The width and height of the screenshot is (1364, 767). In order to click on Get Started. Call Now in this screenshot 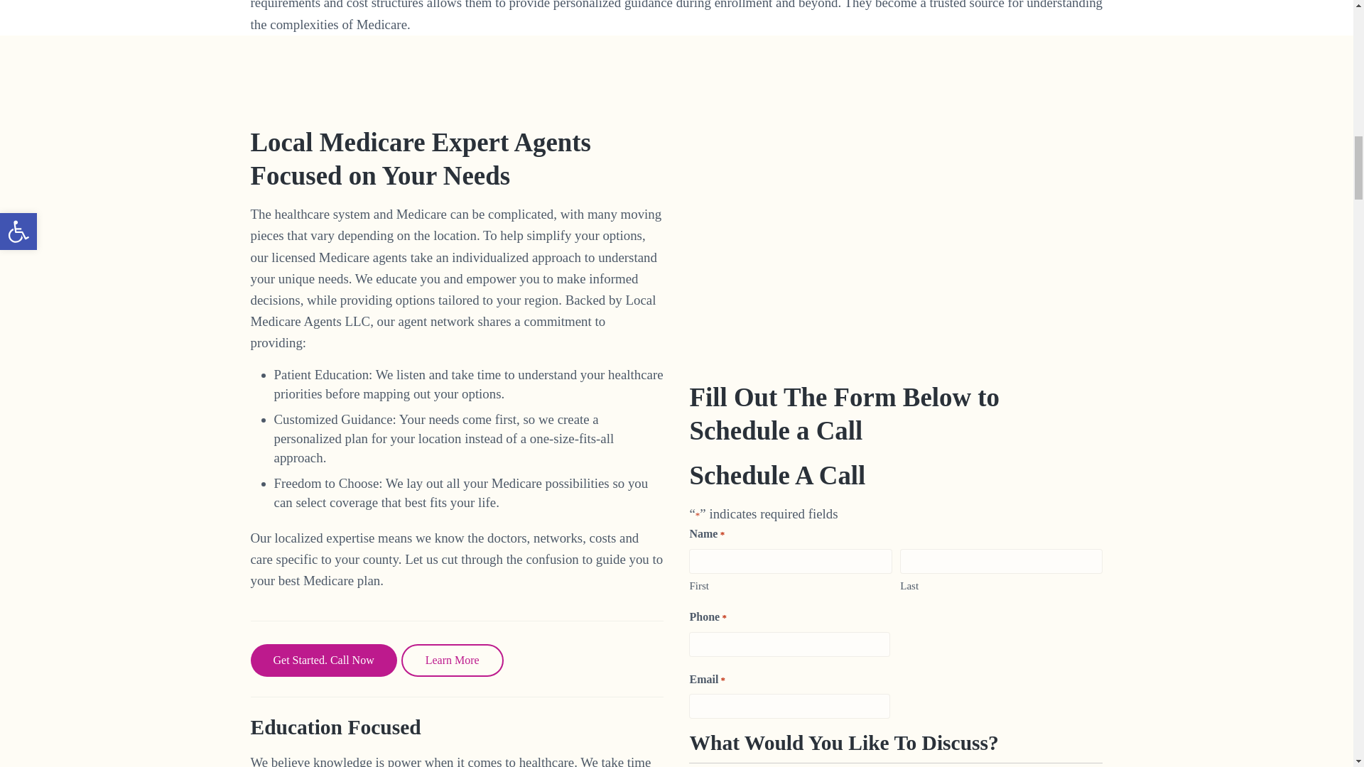, I will do `click(323, 660)`.